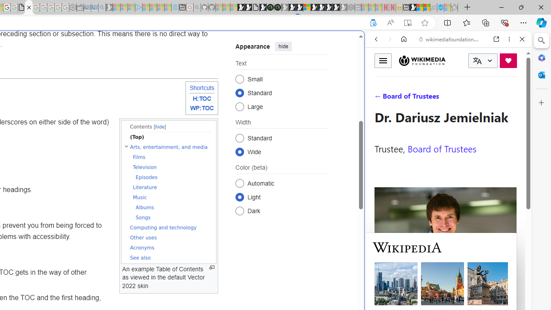 Image resolution: width=551 pixels, height=310 pixels. What do you see at coordinates (102, 8) in the screenshot?
I see `Bing Real Estate - Home sales and rental listings - Sleeping` at bounding box center [102, 8].